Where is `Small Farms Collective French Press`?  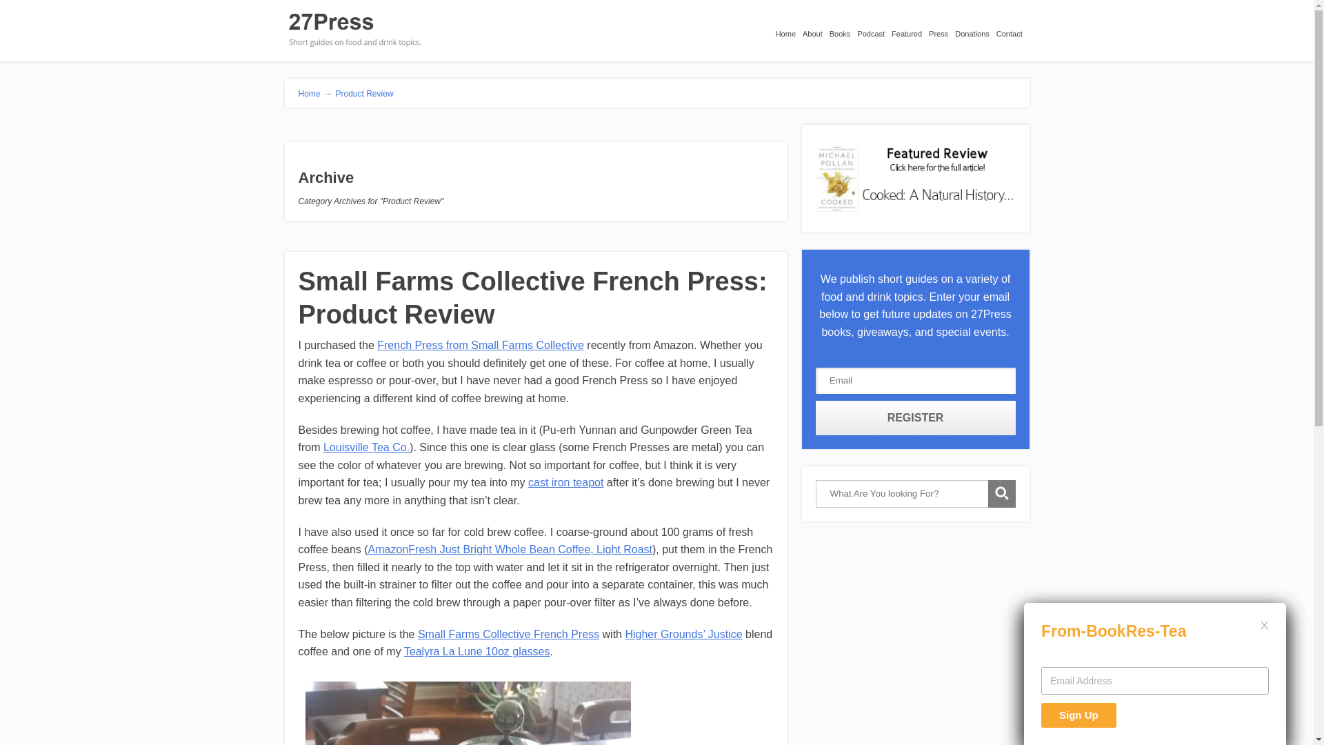 Small Farms Collective French Press is located at coordinates (509, 635).